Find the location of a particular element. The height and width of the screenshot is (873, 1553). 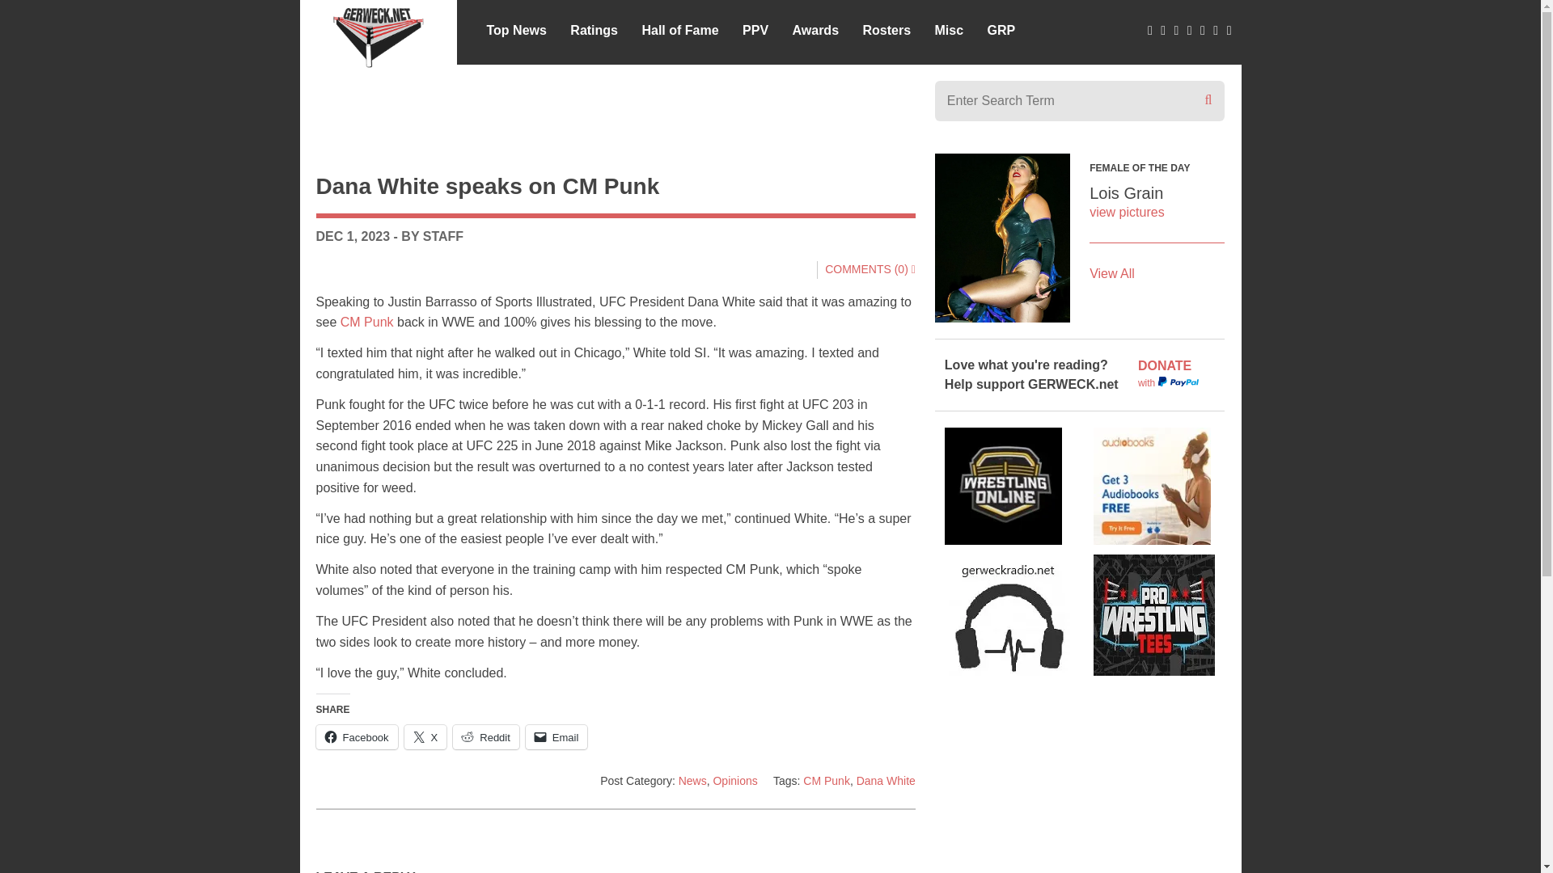

Click to share on Reddit is located at coordinates (485, 737).